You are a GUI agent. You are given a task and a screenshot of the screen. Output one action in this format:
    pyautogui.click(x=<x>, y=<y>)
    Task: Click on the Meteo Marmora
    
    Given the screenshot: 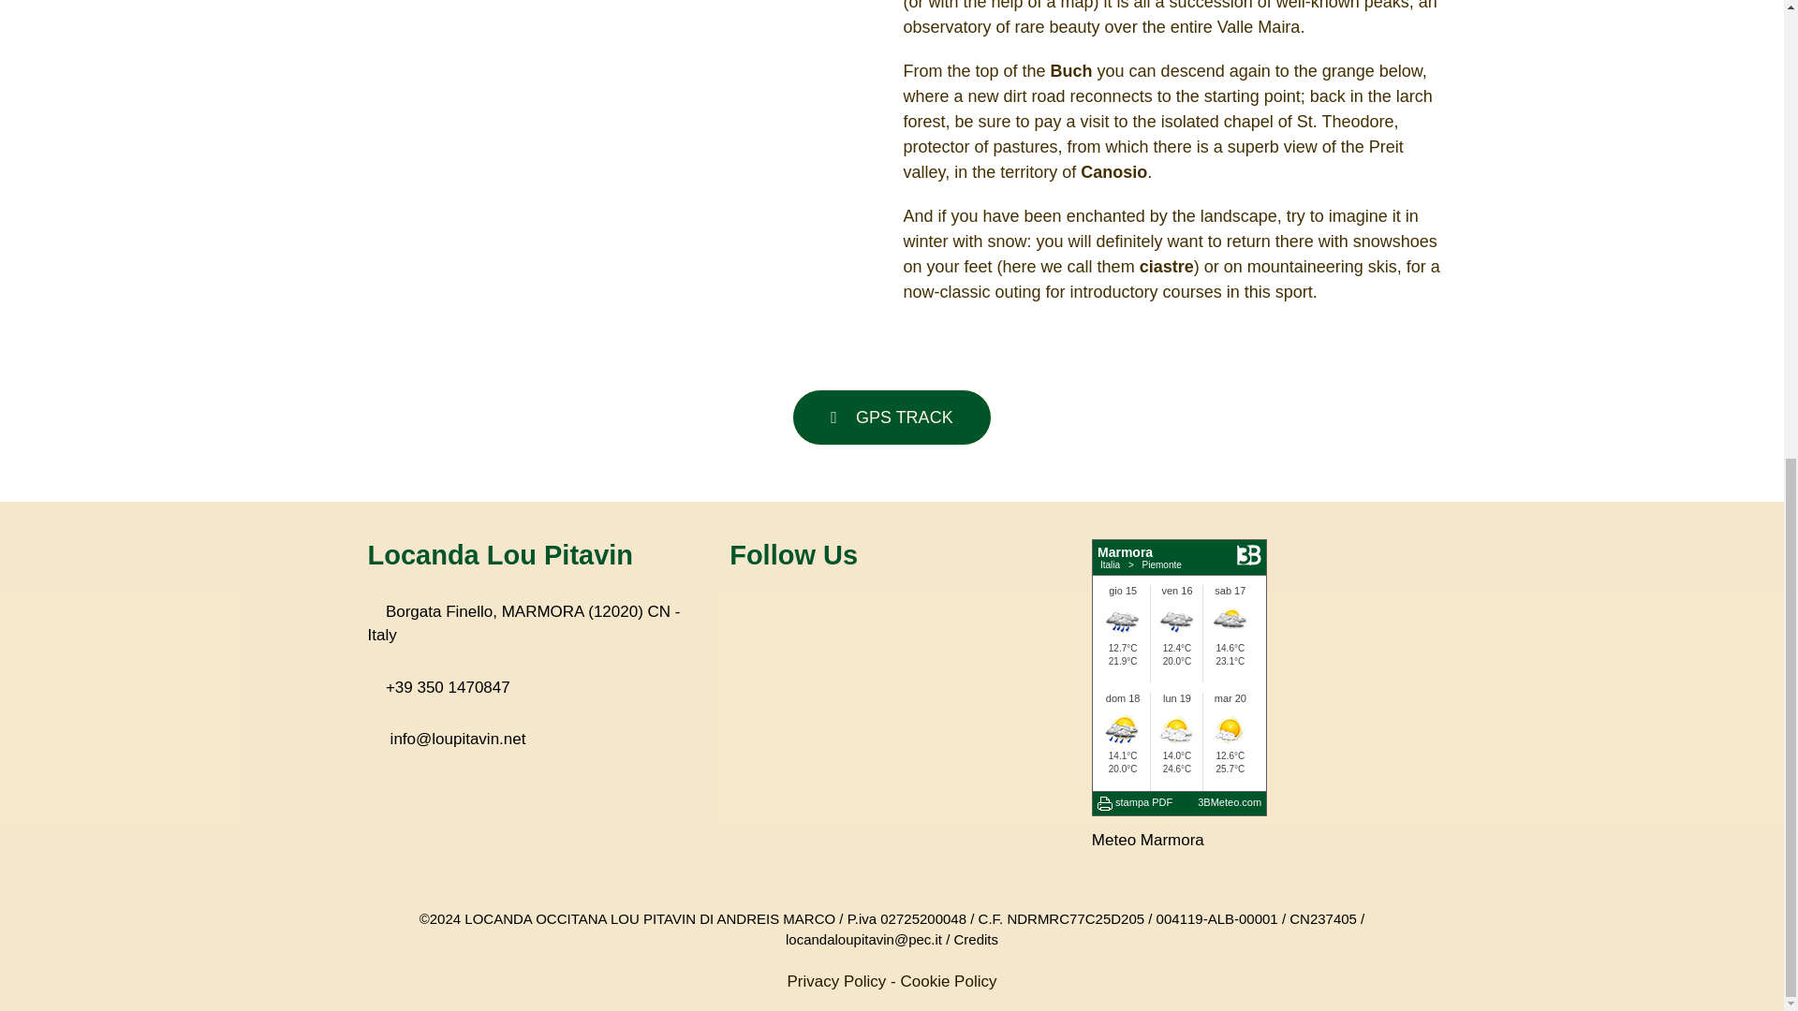 What is the action you would take?
    pyautogui.click(x=1148, y=840)
    